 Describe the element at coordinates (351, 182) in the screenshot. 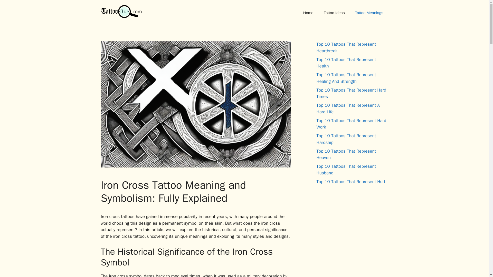

I see `Top 10 Tattoos That Represent Hurt` at that location.